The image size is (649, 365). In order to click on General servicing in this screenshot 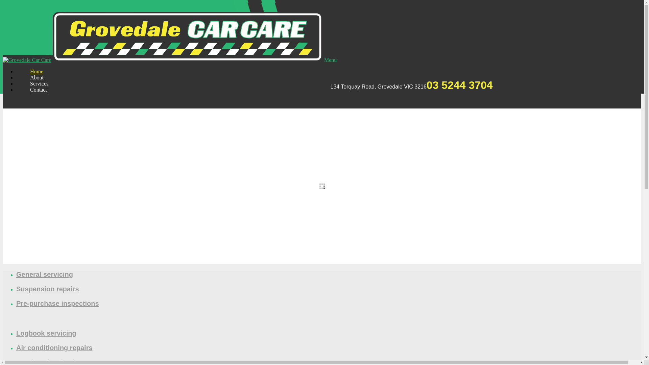, I will do `click(45, 274)`.